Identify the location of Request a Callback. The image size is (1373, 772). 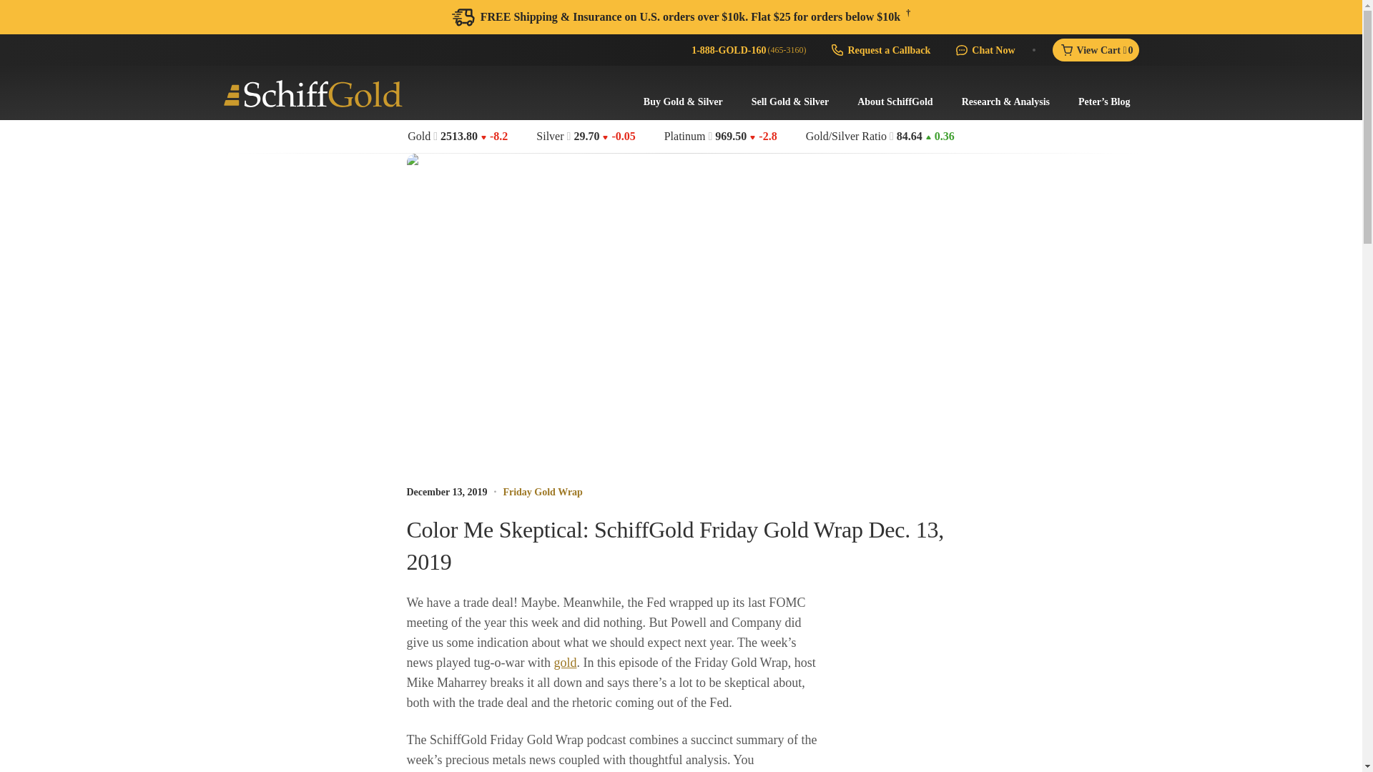
(880, 50).